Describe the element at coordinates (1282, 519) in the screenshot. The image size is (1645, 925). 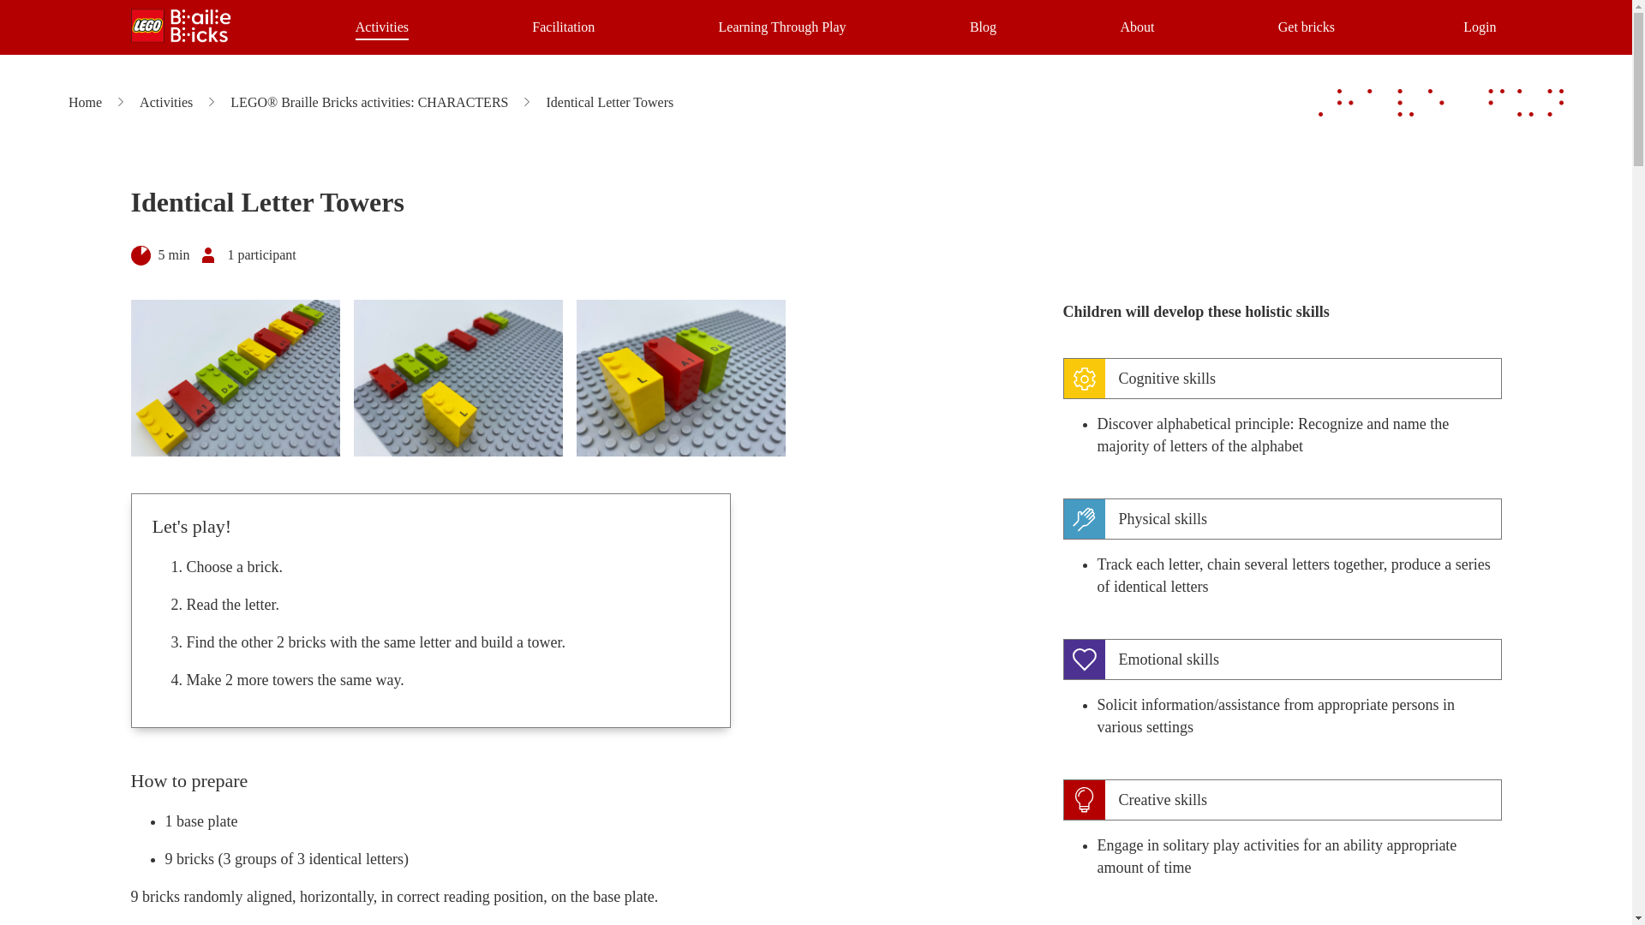
I see `physical skills` at that location.